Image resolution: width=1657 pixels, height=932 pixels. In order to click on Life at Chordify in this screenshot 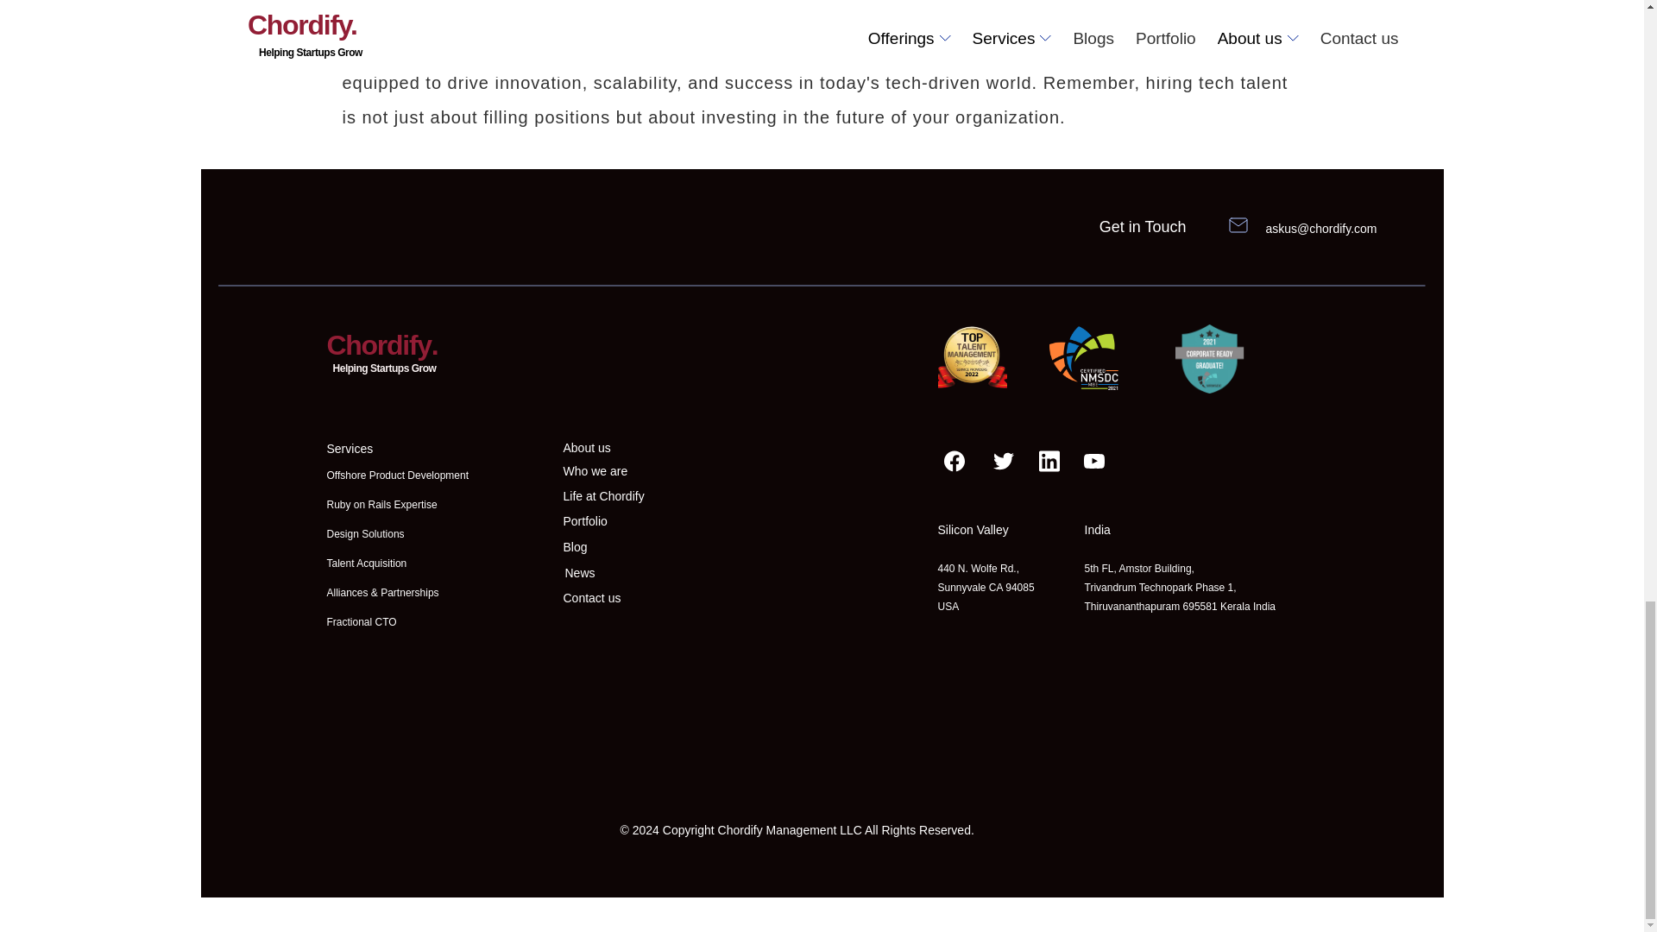, I will do `click(603, 496)`.